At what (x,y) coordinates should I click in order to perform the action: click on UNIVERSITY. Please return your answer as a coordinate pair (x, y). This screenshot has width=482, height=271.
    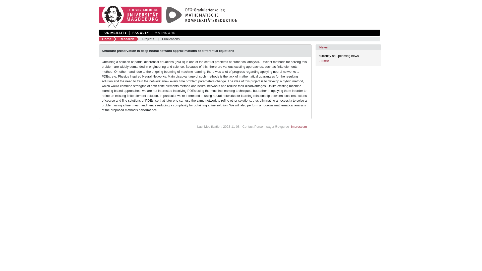
    Looking at the image, I should click on (115, 33).